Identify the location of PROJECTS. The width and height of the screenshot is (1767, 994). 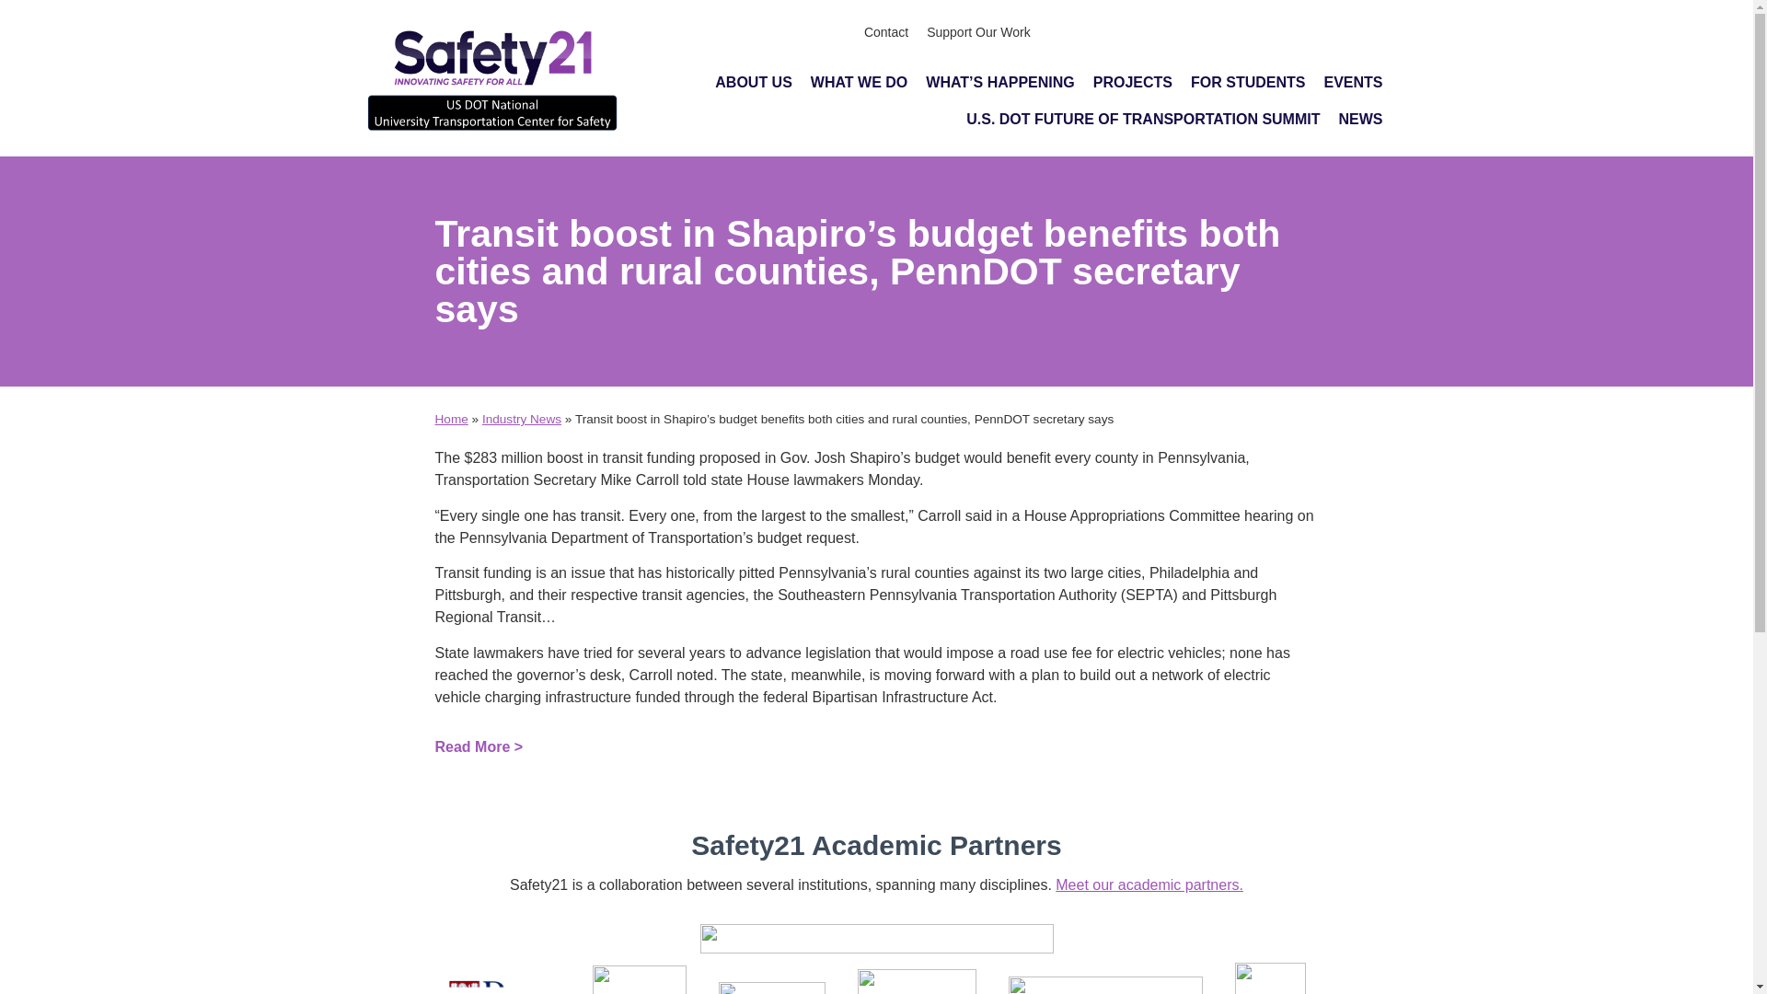
(1133, 83).